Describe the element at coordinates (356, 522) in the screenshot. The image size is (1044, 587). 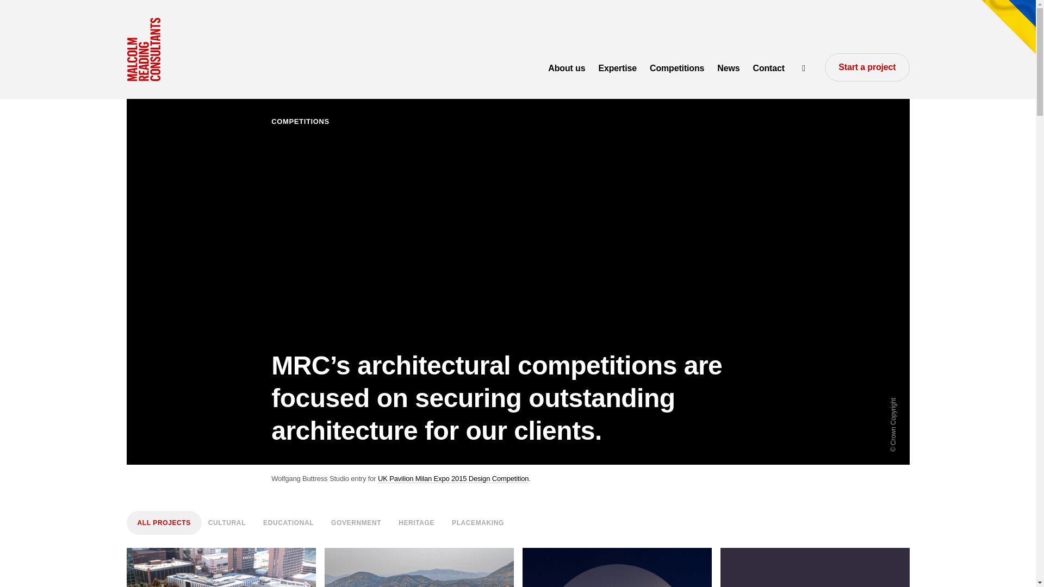
I see `Contact` at that location.